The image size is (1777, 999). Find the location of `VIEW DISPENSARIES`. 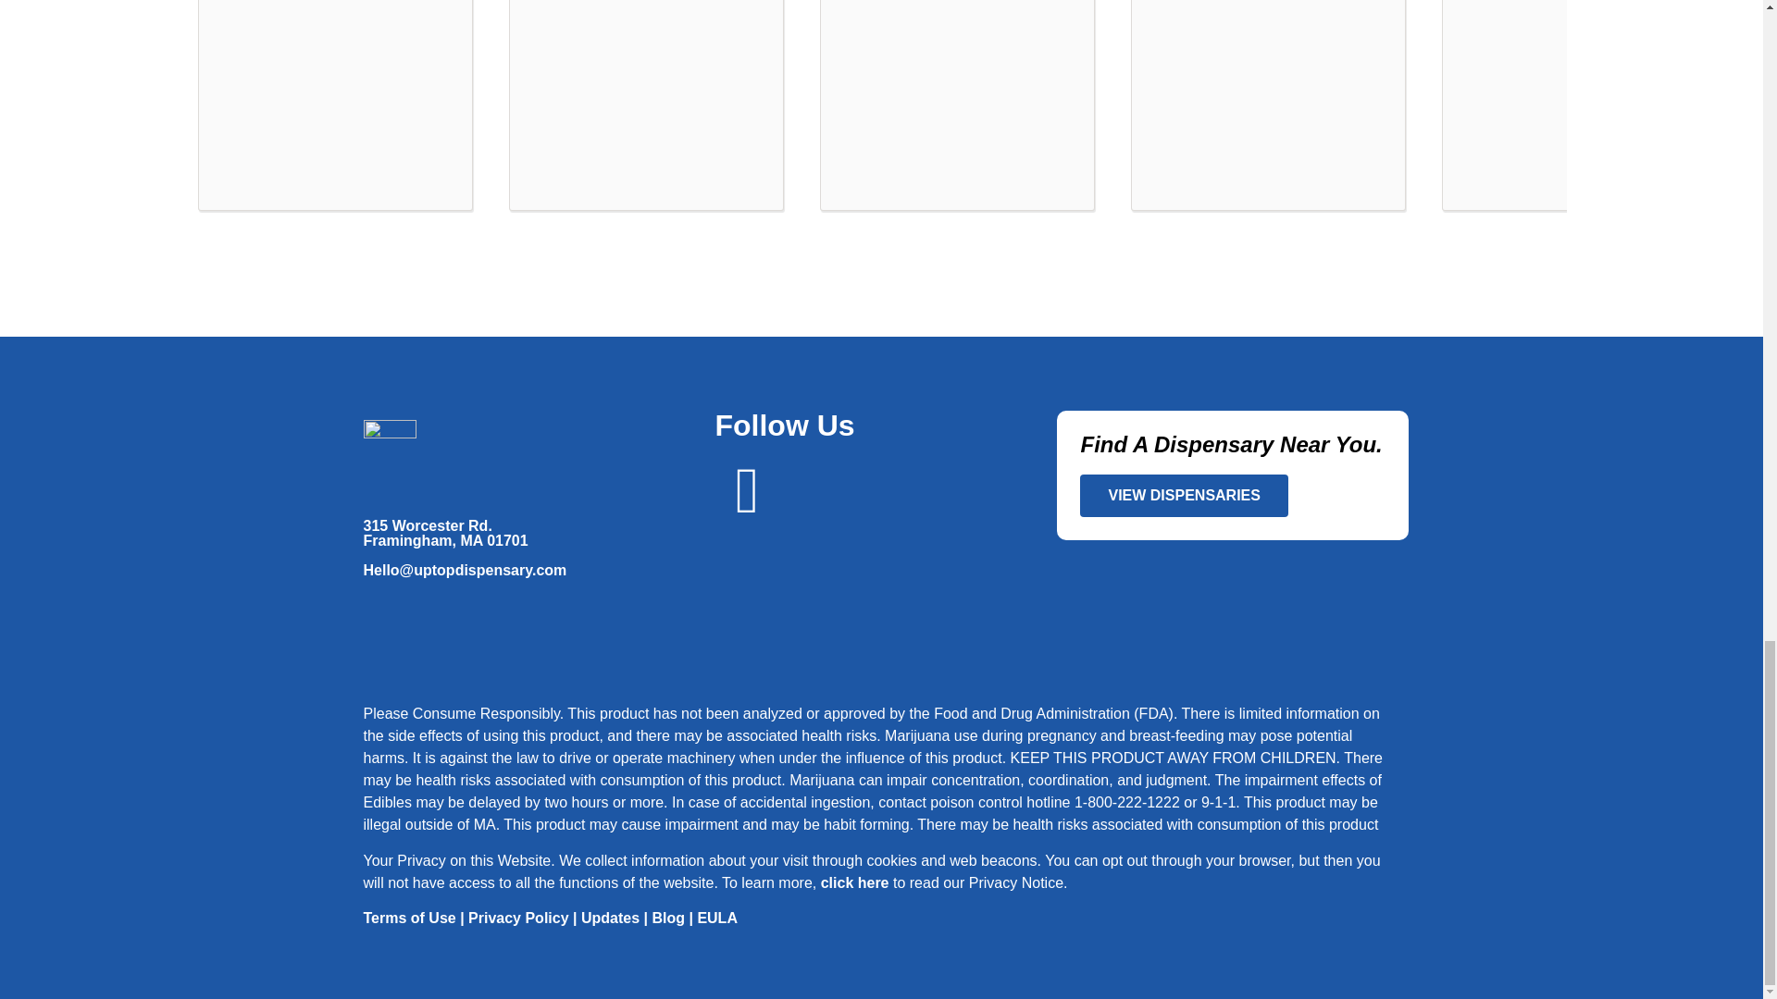

VIEW DISPENSARIES is located at coordinates (1183, 496).